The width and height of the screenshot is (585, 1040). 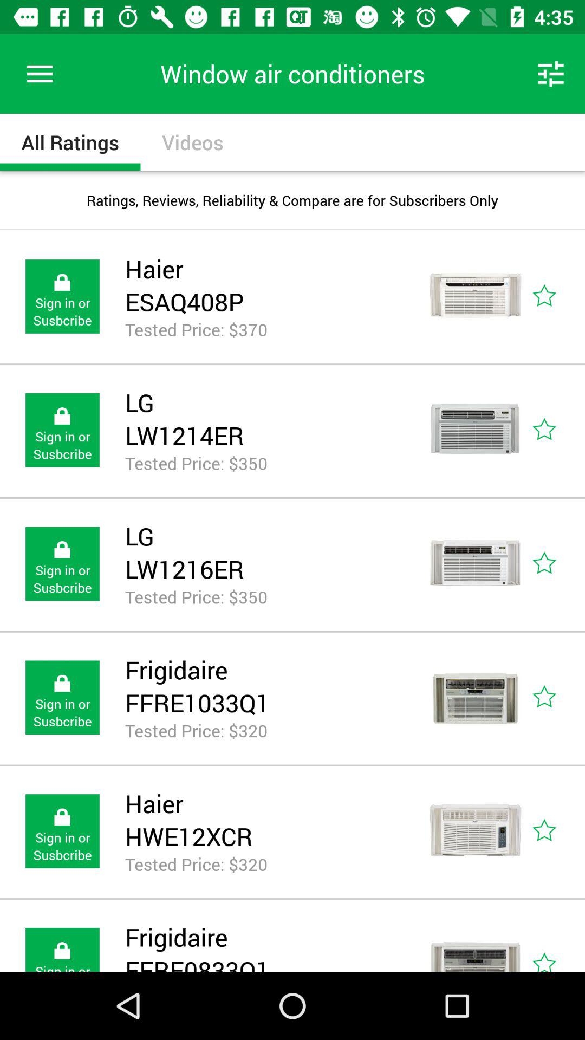 I want to click on mark the star, so click(x=557, y=698).